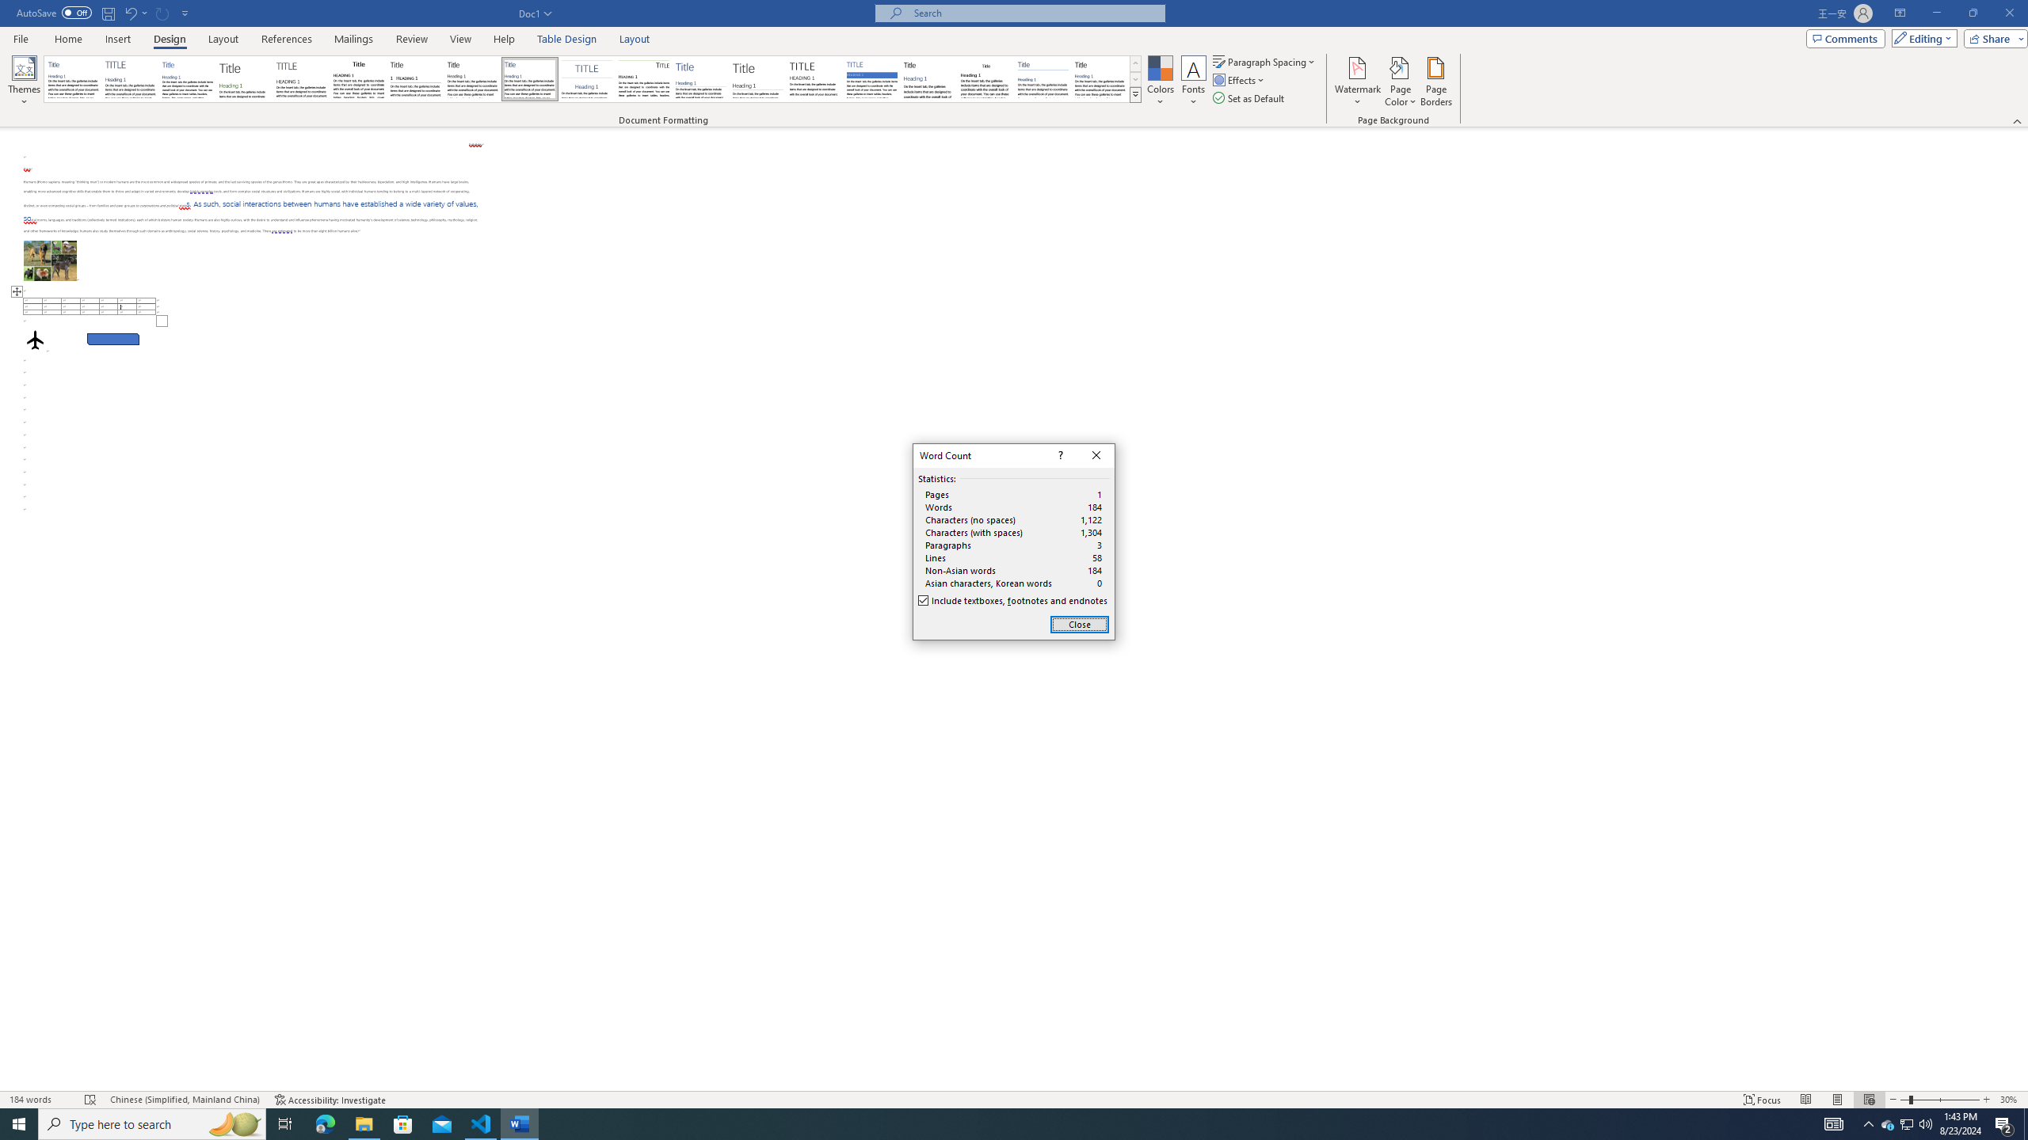  I want to click on Can't Repeat, so click(163, 13).